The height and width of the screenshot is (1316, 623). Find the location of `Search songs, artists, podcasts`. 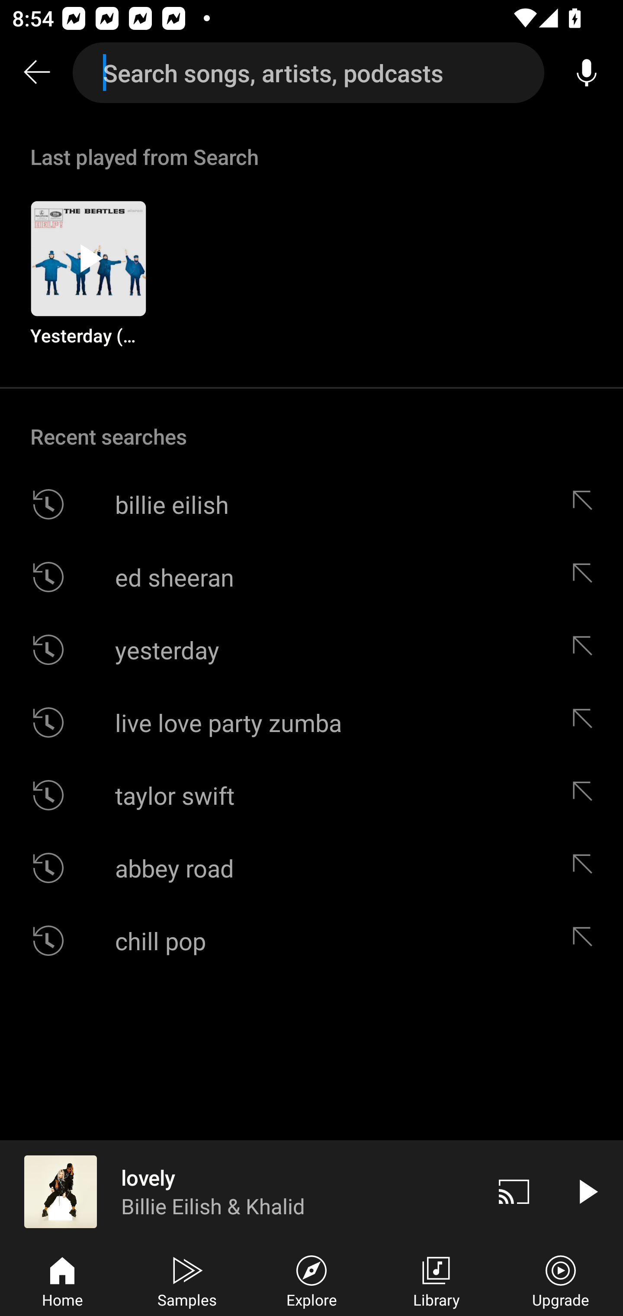

Search songs, artists, podcasts is located at coordinates (308, 73).